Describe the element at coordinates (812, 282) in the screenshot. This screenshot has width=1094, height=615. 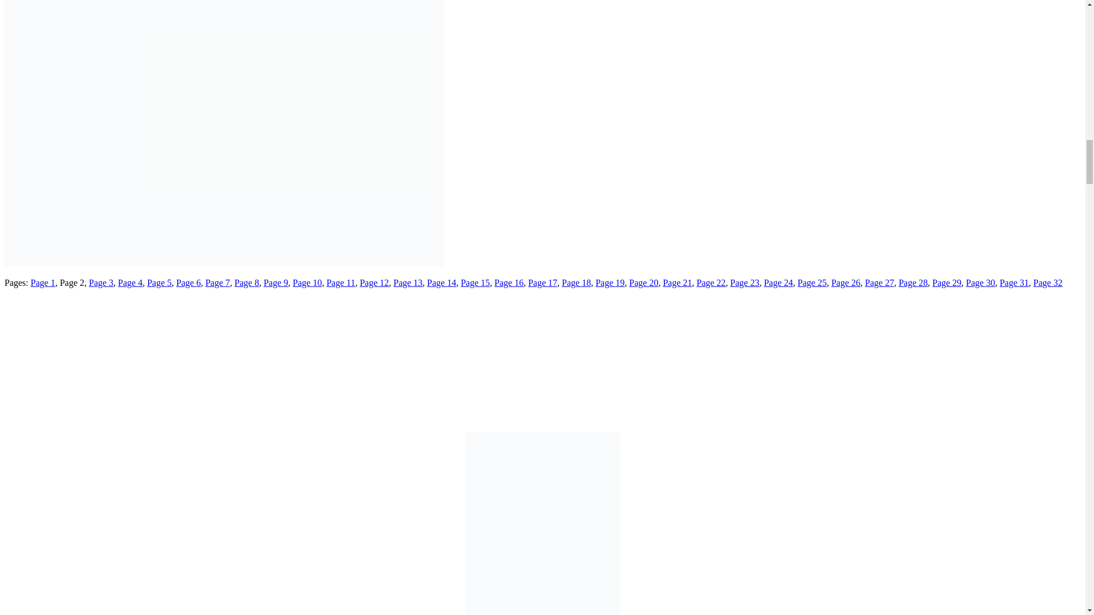
I see `Page 25` at that location.